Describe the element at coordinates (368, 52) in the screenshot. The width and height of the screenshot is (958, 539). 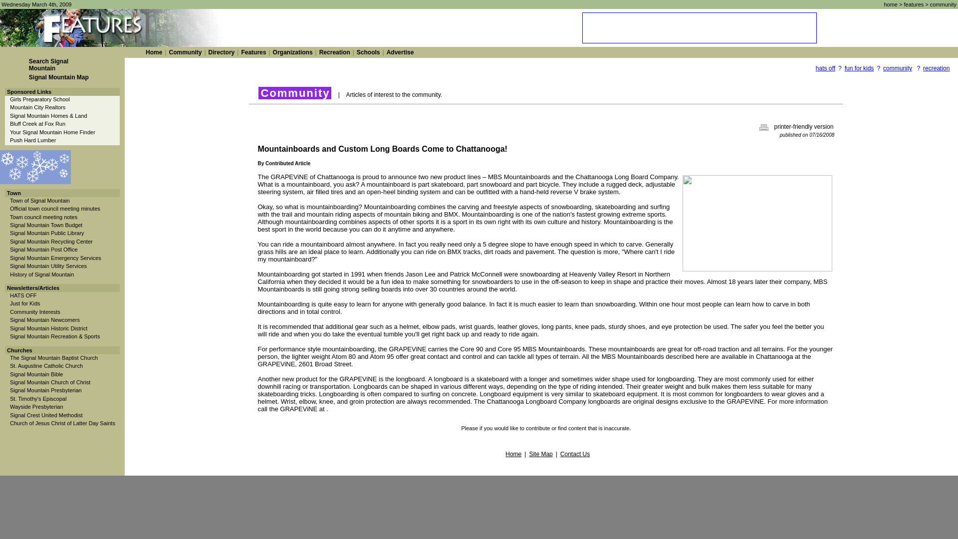
I see `Schools` at that location.